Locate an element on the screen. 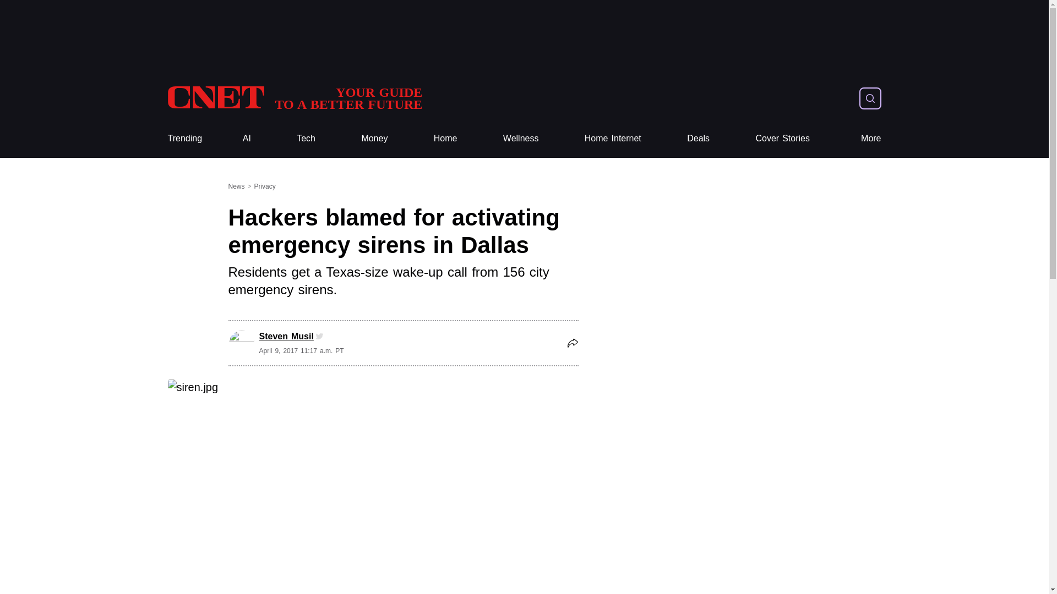 This screenshot has width=1057, height=594. Tech is located at coordinates (374, 139).